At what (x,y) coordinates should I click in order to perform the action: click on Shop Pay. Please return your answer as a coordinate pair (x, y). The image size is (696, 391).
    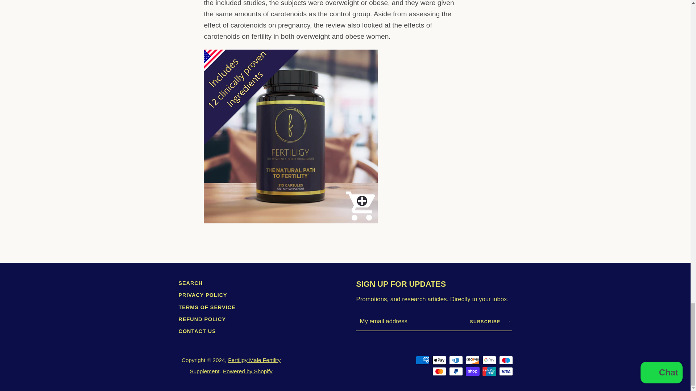
    Looking at the image, I should click on (472, 371).